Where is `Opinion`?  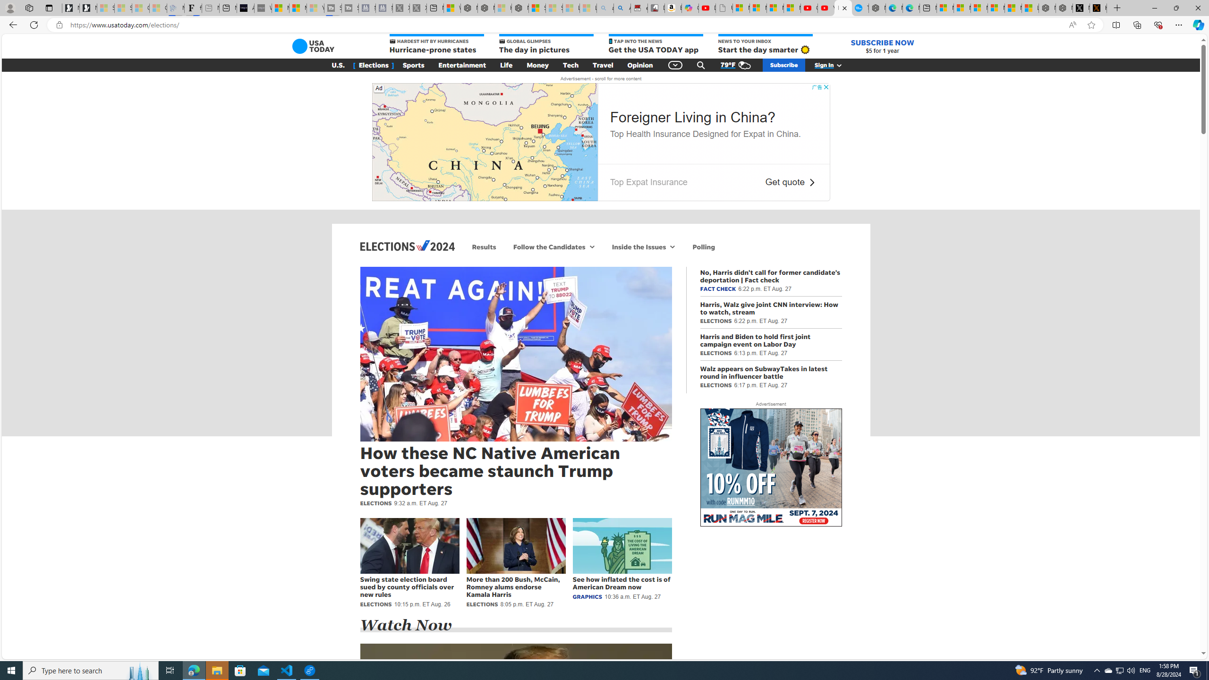 Opinion is located at coordinates (640, 65).